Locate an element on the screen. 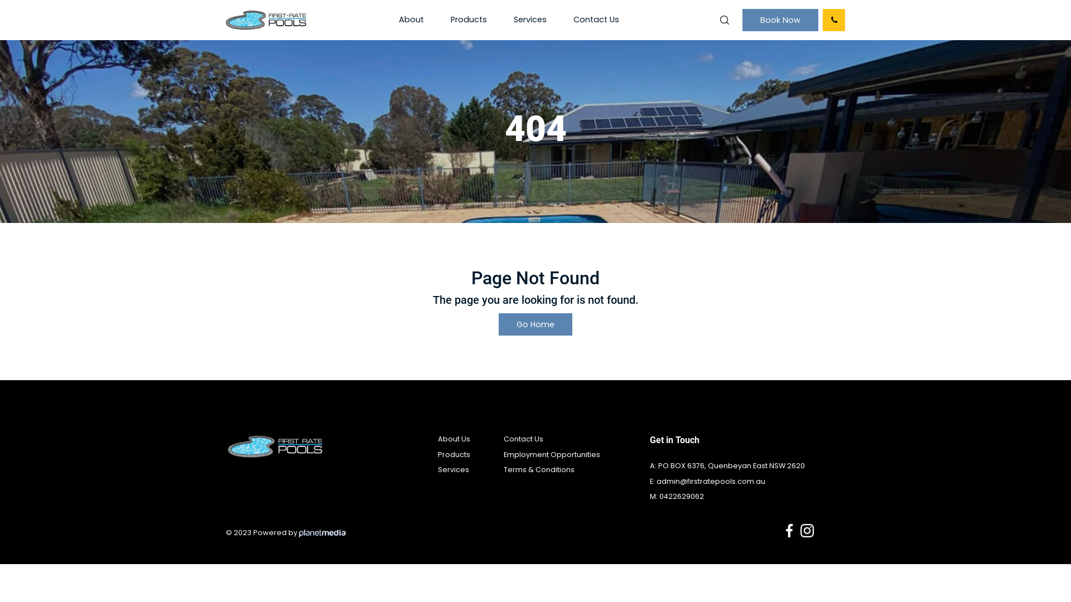 The width and height of the screenshot is (1071, 602). Contact Us is located at coordinates (523, 439).